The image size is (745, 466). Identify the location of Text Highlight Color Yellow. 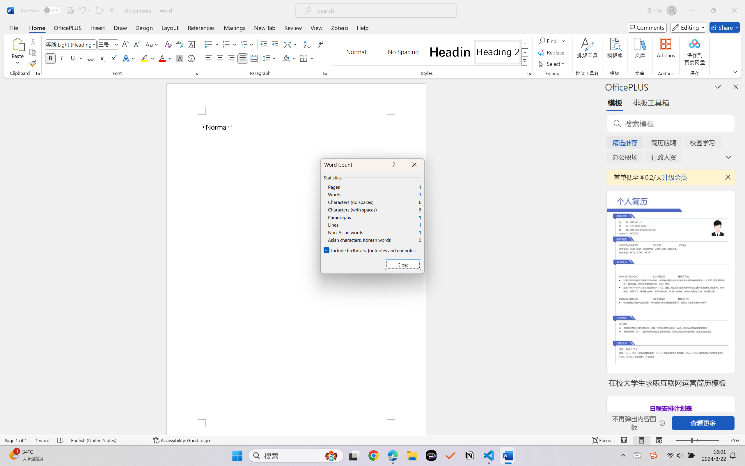
(144, 58).